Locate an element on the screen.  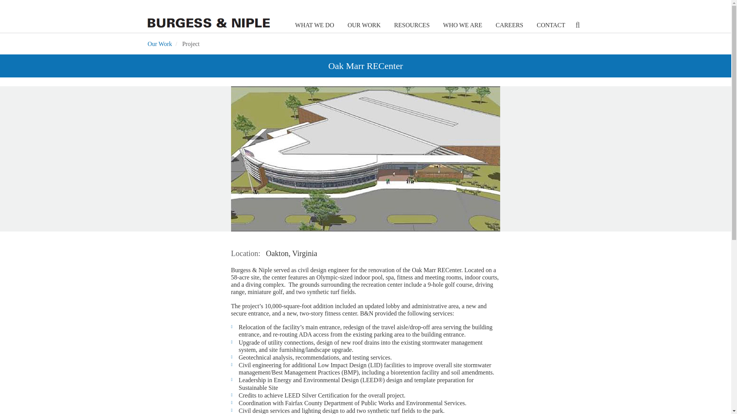
WHO WE ARE is located at coordinates (461, 25).